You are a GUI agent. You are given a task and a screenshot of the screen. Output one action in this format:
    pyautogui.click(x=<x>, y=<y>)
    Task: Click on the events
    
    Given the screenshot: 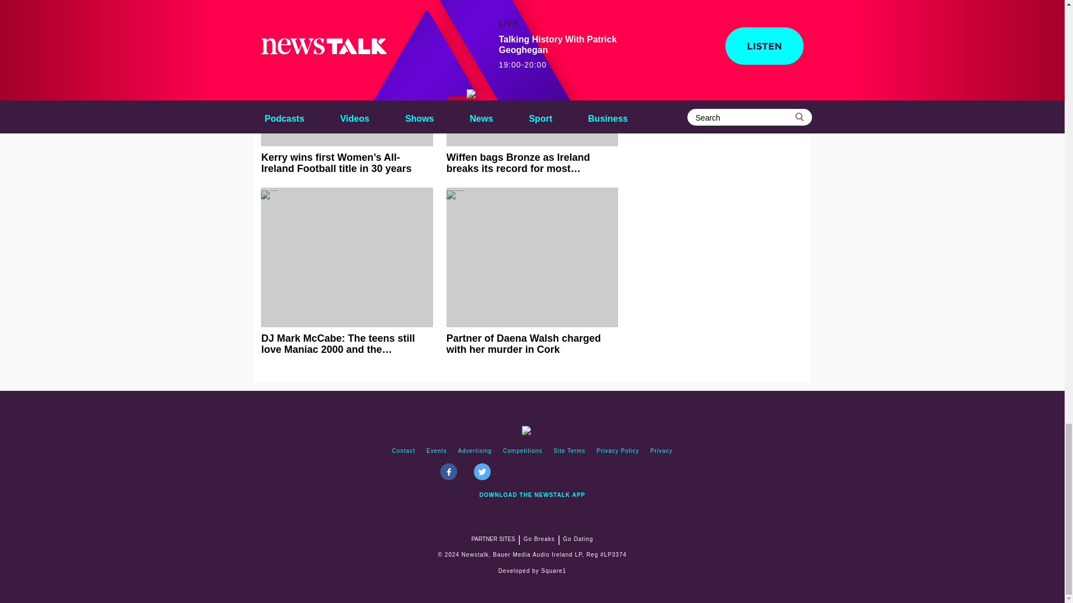 What is the action you would take?
    pyautogui.click(x=436, y=451)
    